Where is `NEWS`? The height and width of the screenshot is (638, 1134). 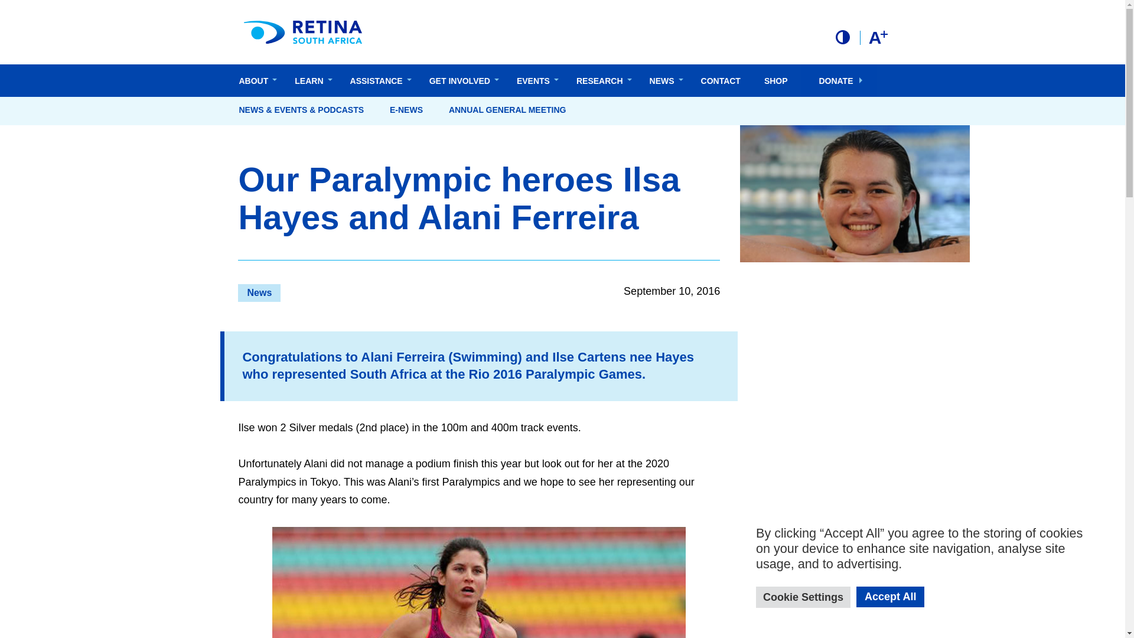
NEWS is located at coordinates (663, 80).